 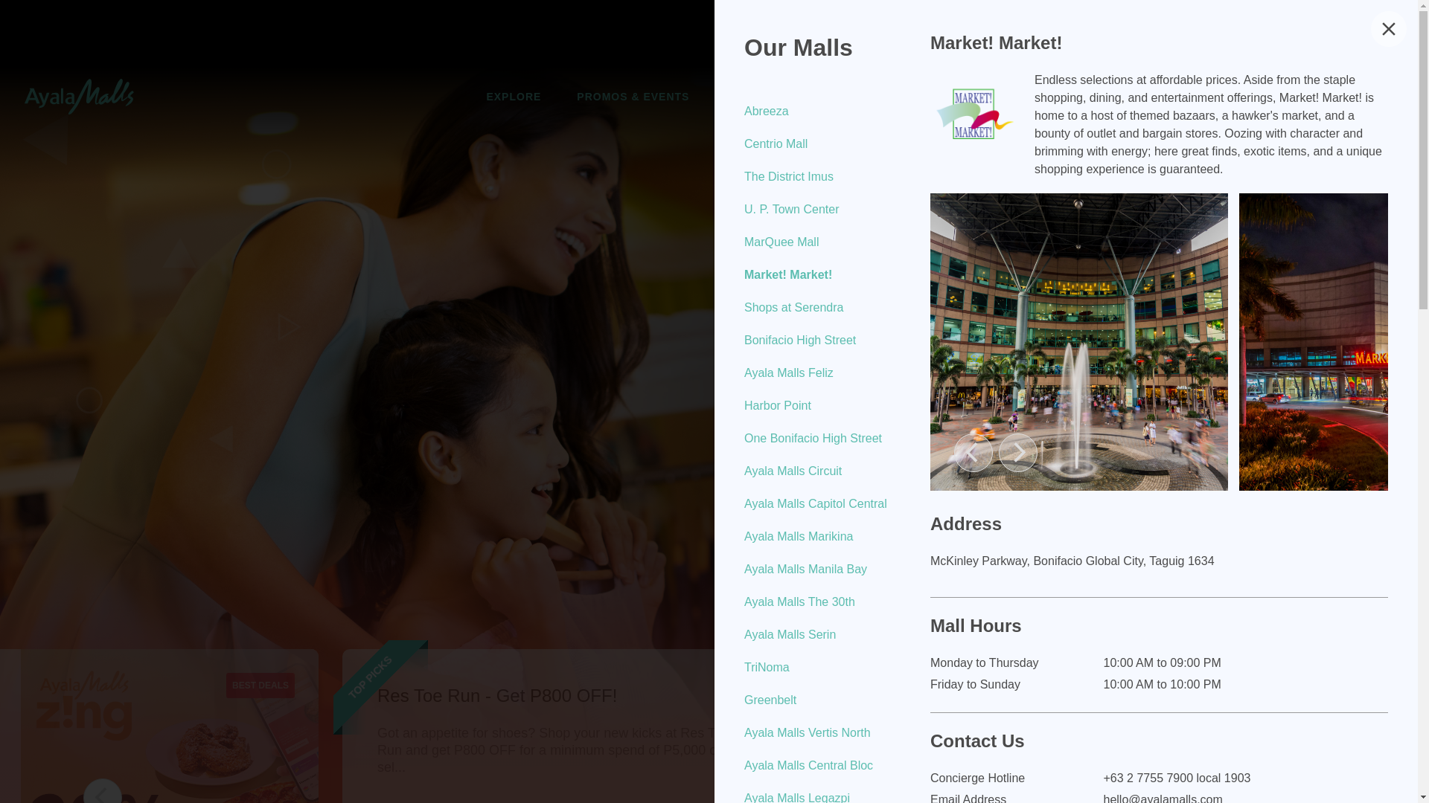 I want to click on EXPLORE, so click(x=514, y=96).